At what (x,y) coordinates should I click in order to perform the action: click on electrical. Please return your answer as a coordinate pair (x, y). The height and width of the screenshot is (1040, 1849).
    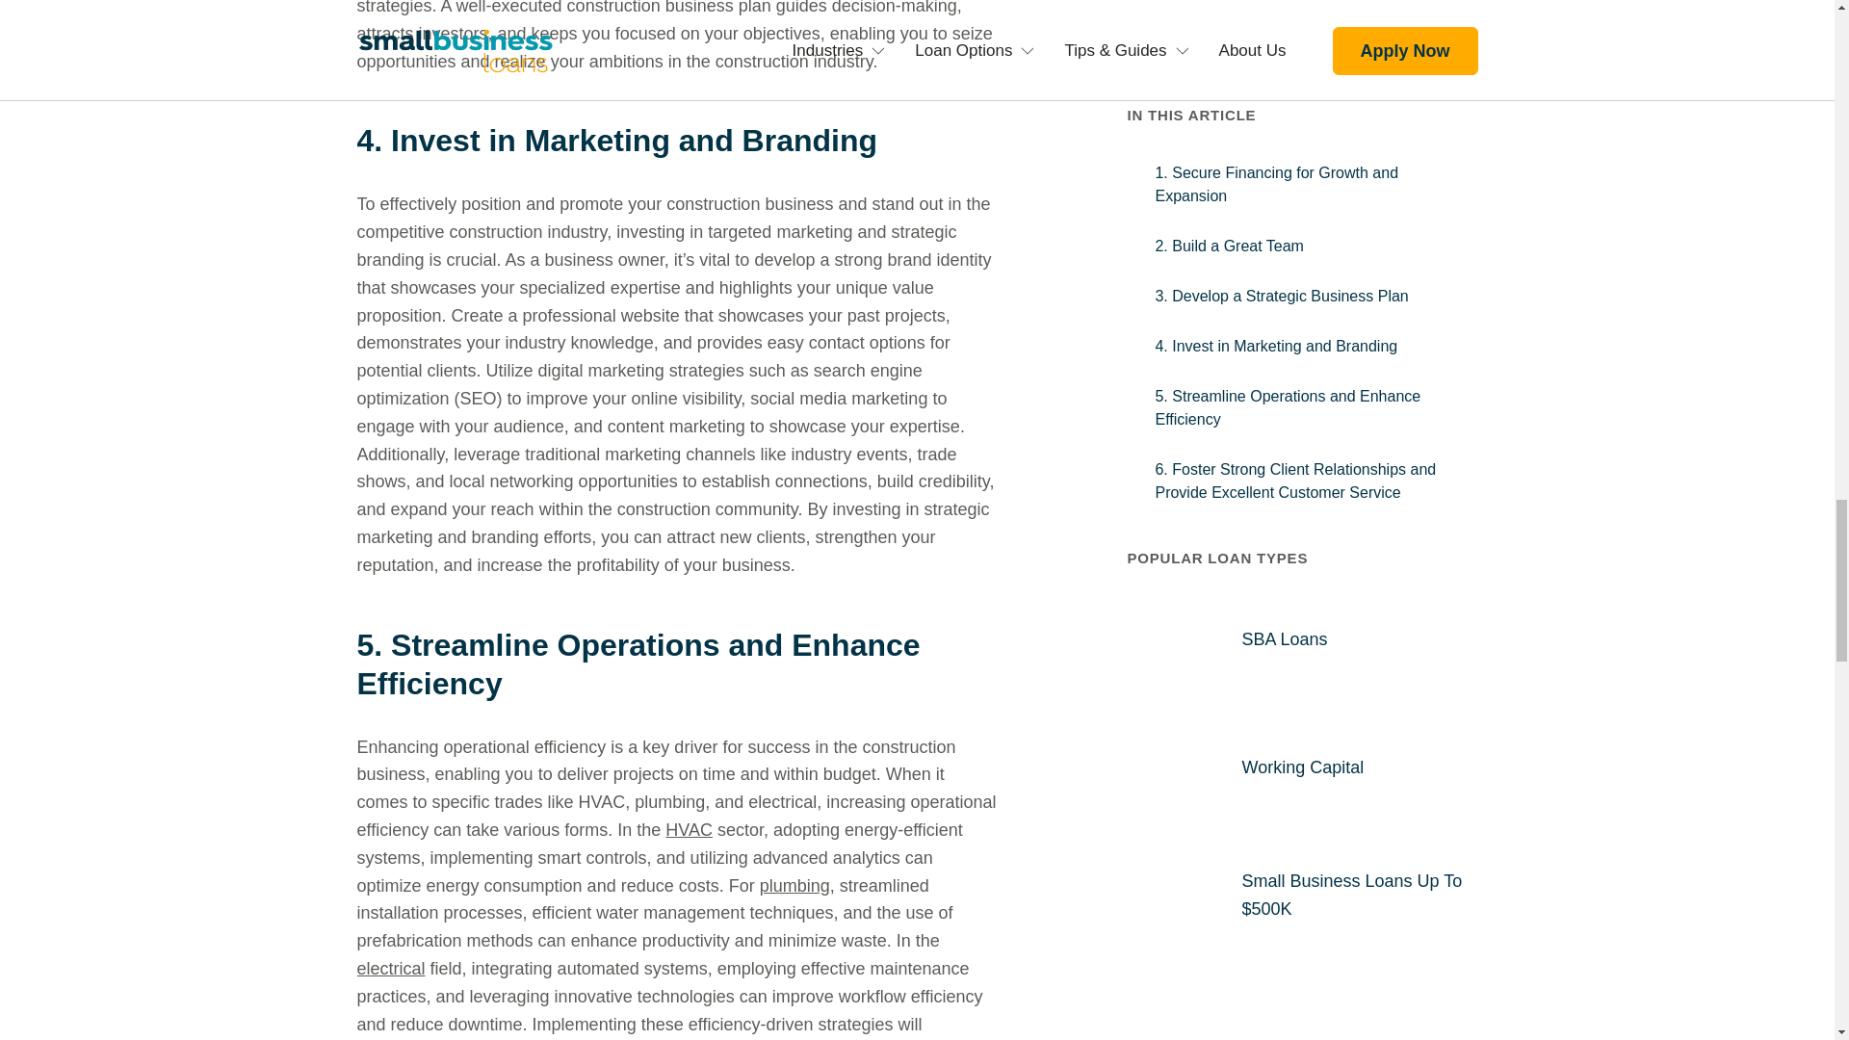
    Looking at the image, I should click on (391, 969).